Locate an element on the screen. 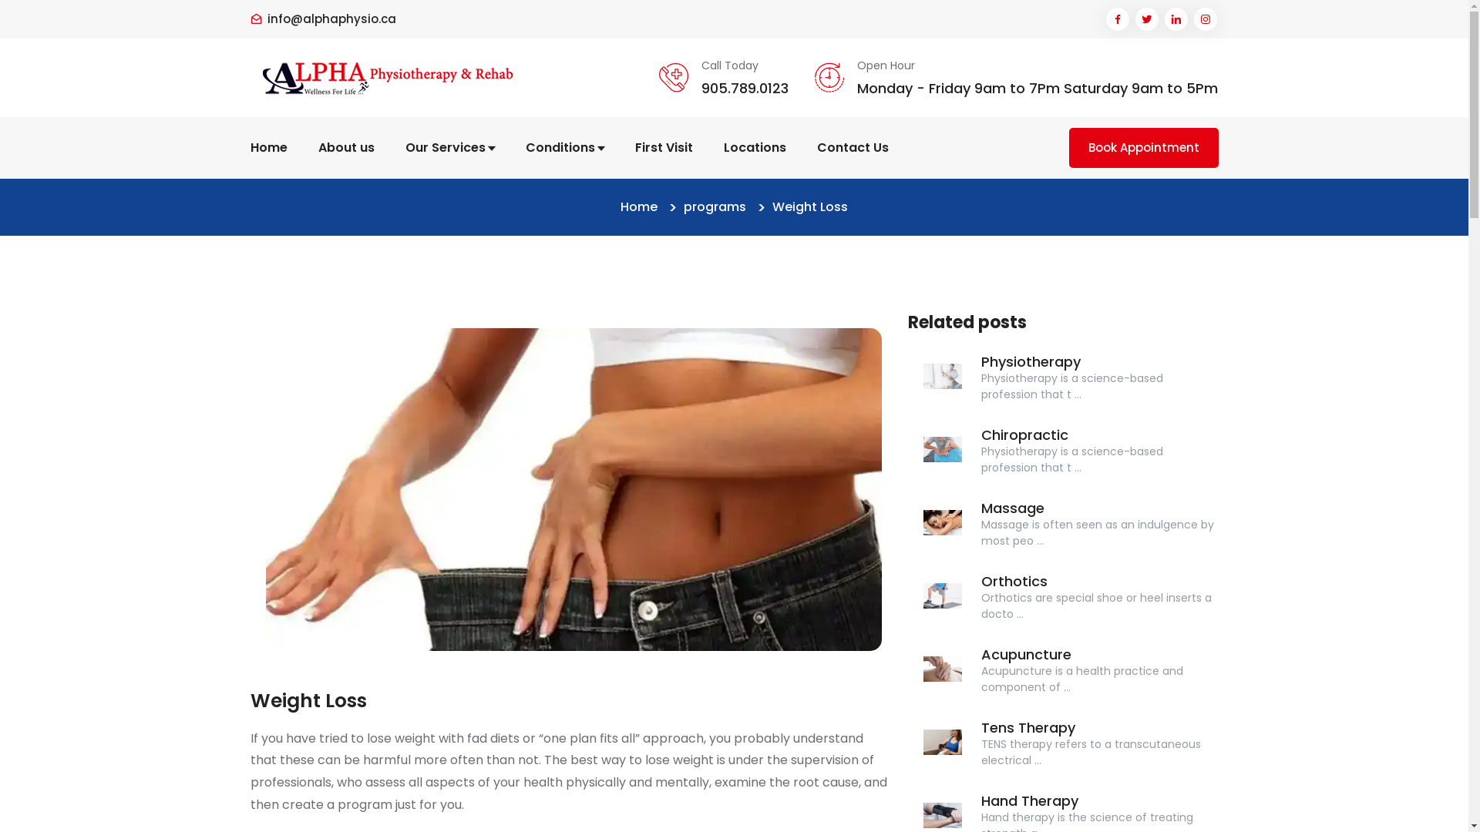  905.789.0123 is located at coordinates (745, 88).